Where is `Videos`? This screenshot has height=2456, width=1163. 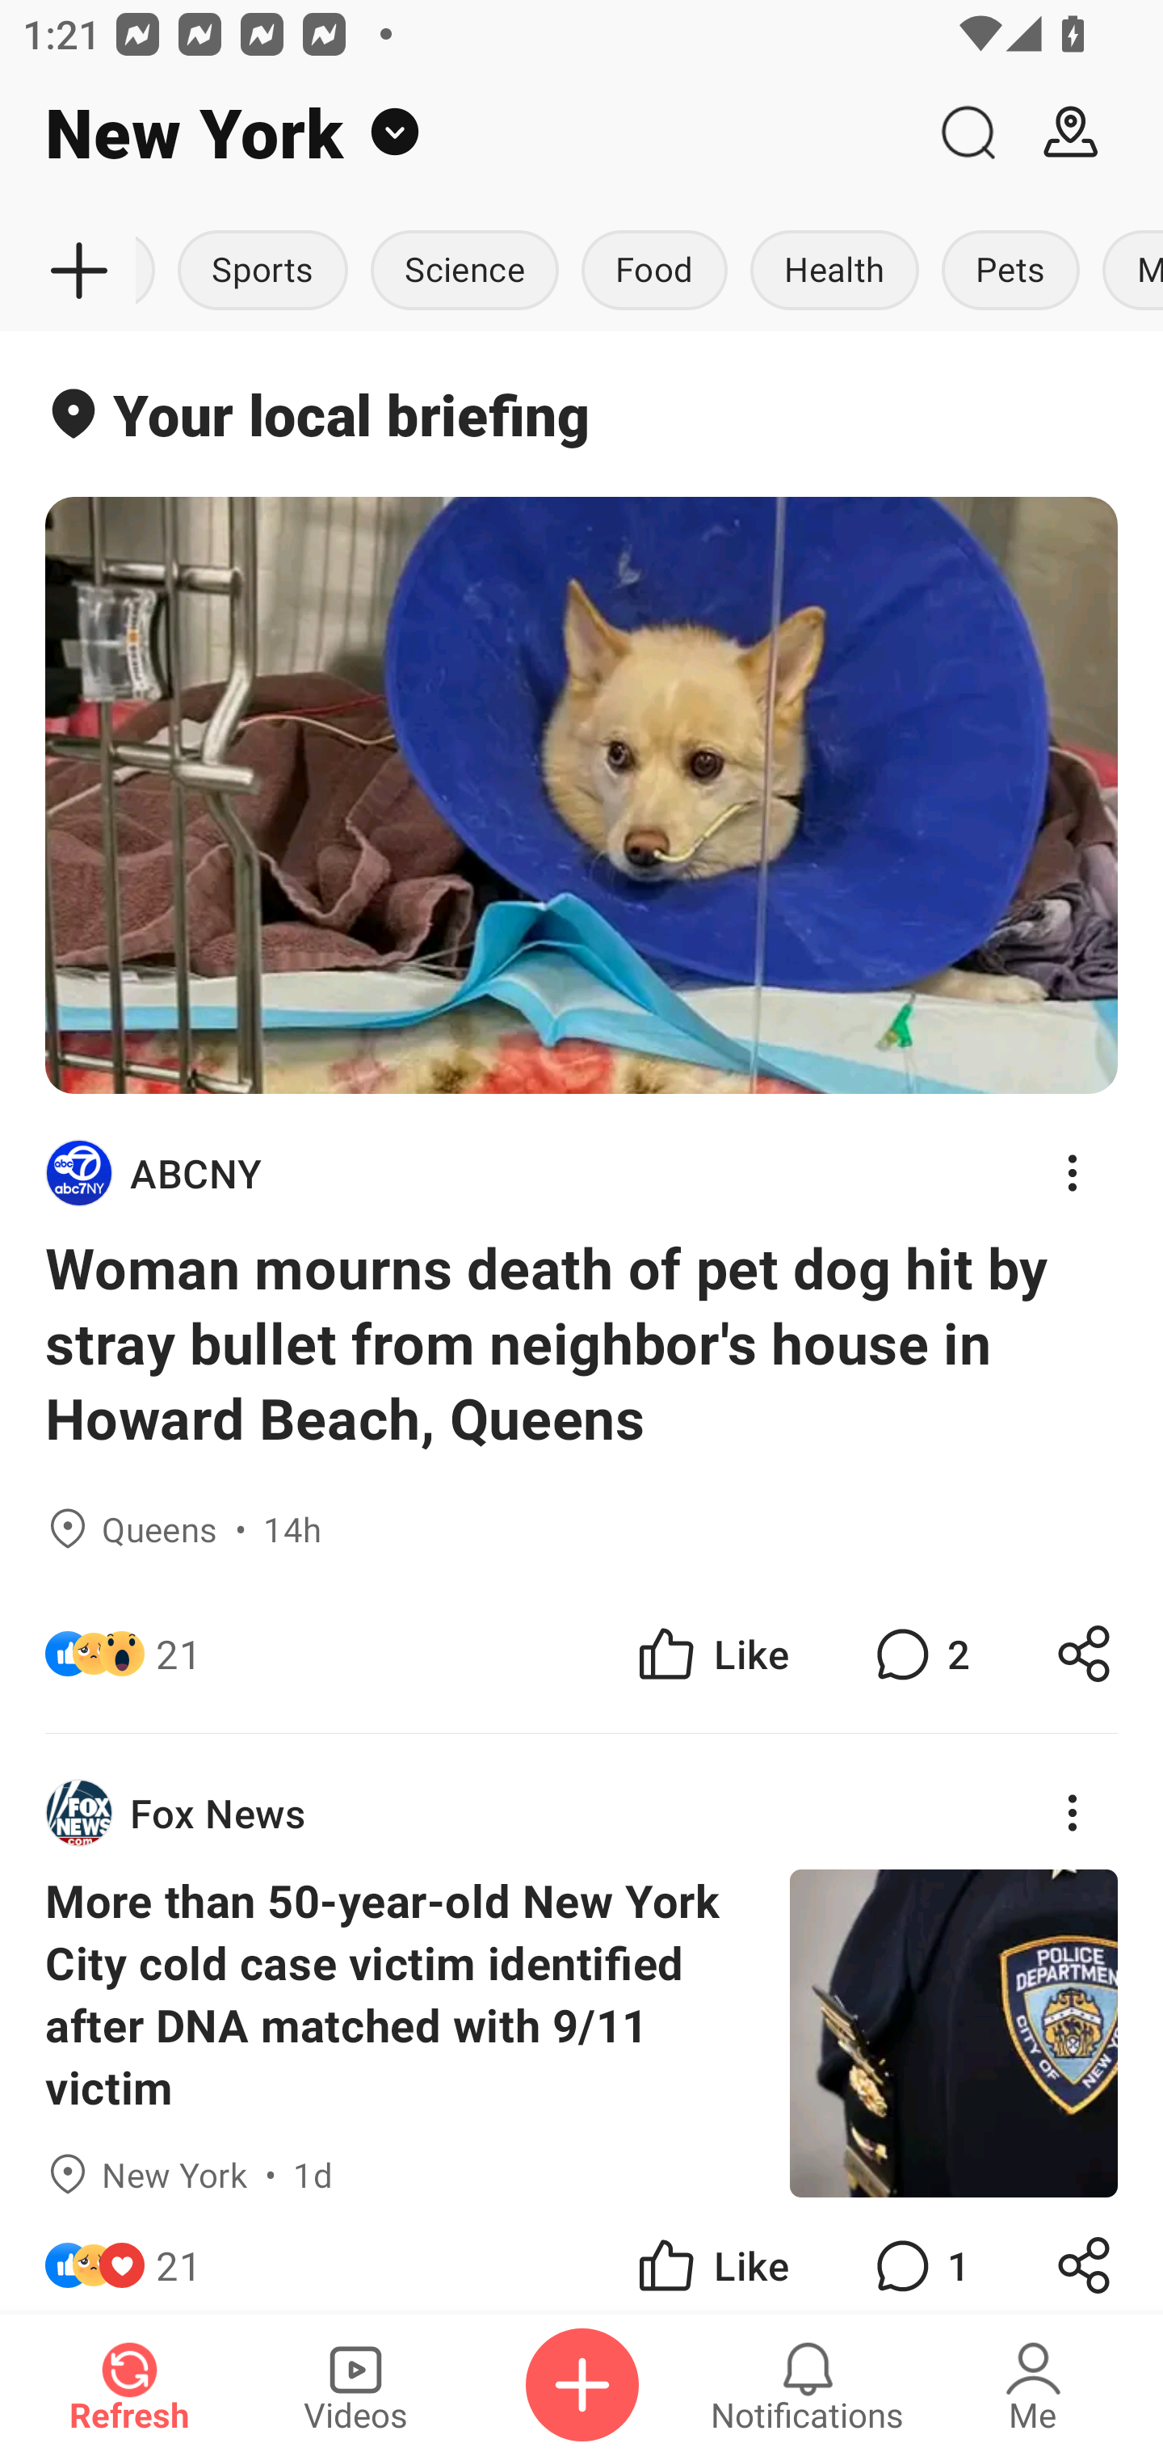 Videos is located at coordinates (355, 2385).